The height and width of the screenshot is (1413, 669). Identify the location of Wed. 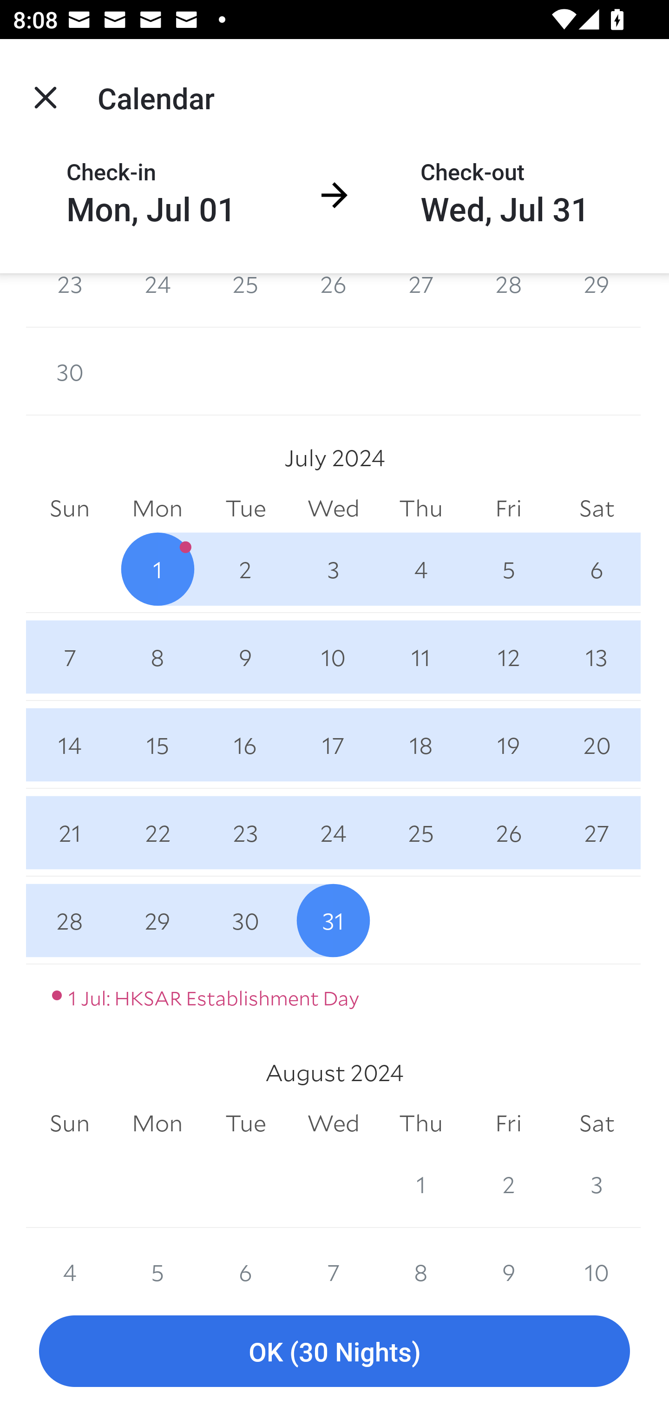
(334, 508).